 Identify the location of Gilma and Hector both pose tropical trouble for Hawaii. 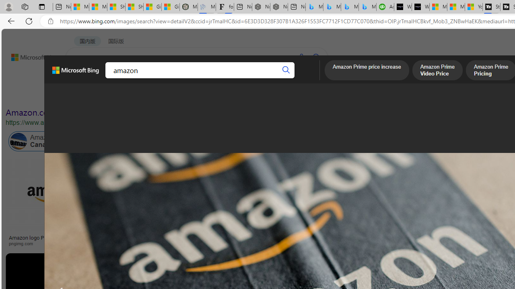
(170, 7).